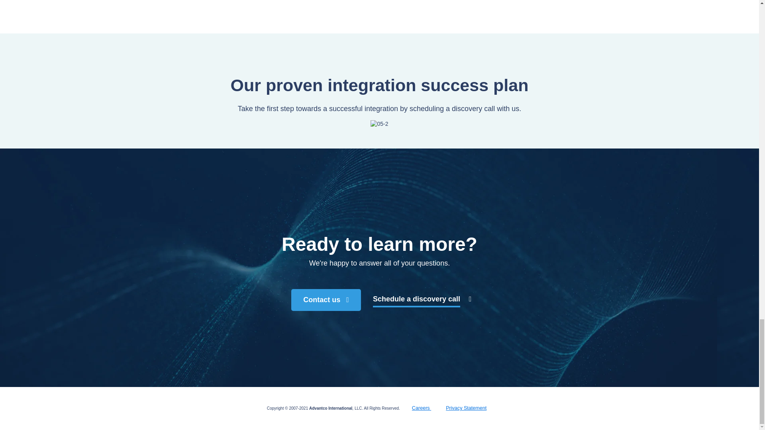  What do you see at coordinates (460, 408) in the screenshot?
I see `Privacy Statement` at bounding box center [460, 408].